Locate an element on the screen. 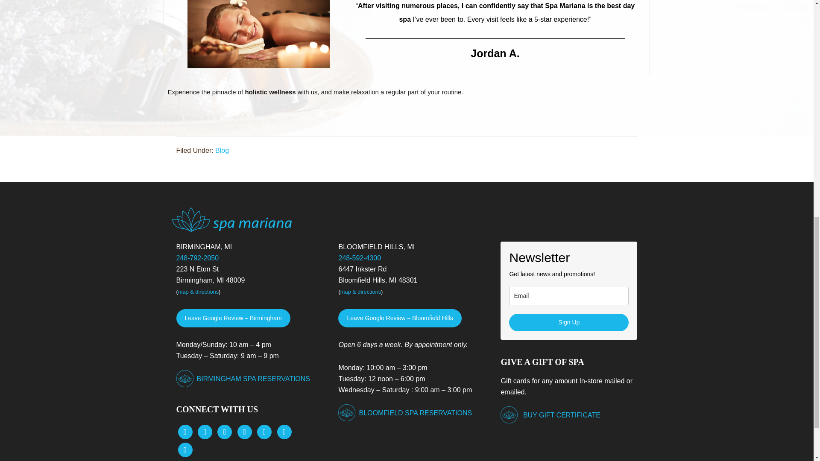 The image size is (820, 461). Default Label is located at coordinates (244, 431).